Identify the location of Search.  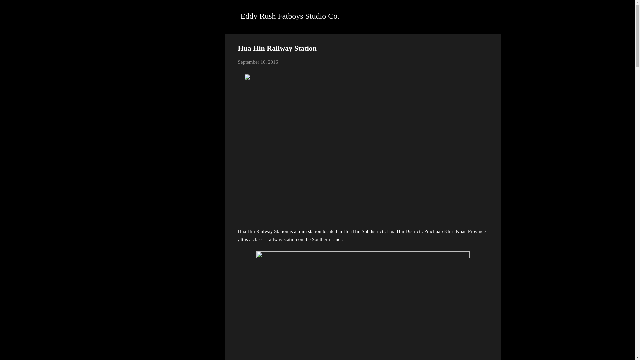
(13, 8).